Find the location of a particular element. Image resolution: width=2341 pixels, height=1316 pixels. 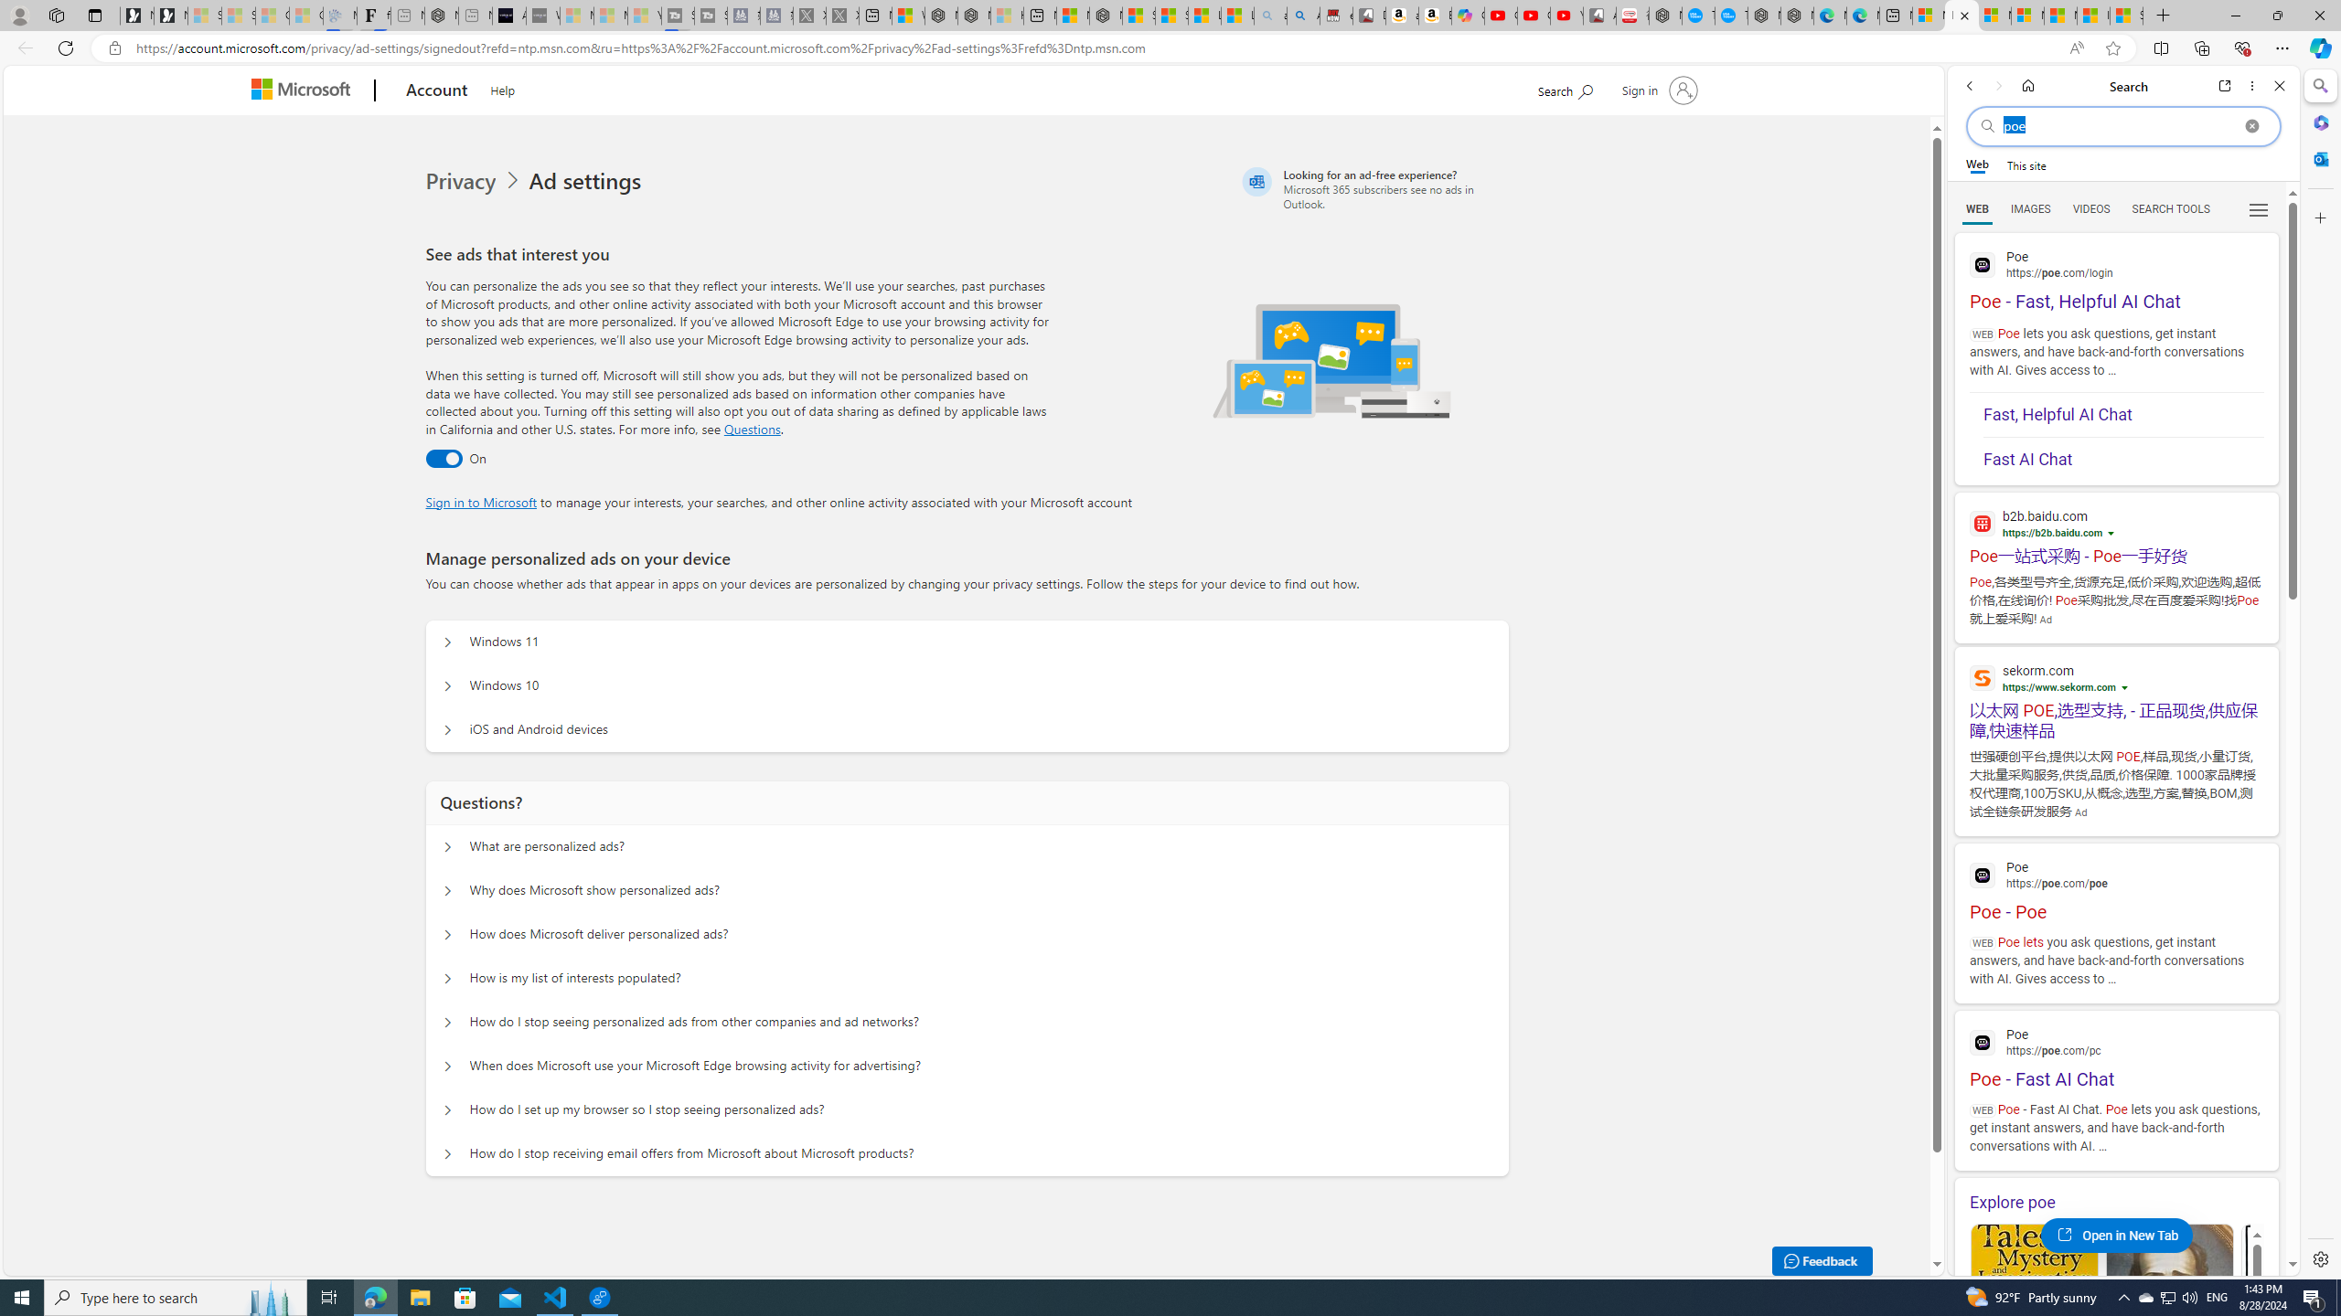

amazon.in/dp/B0CX59H5W7/?tag=gsmcom05-21 is located at coordinates (1402, 16).